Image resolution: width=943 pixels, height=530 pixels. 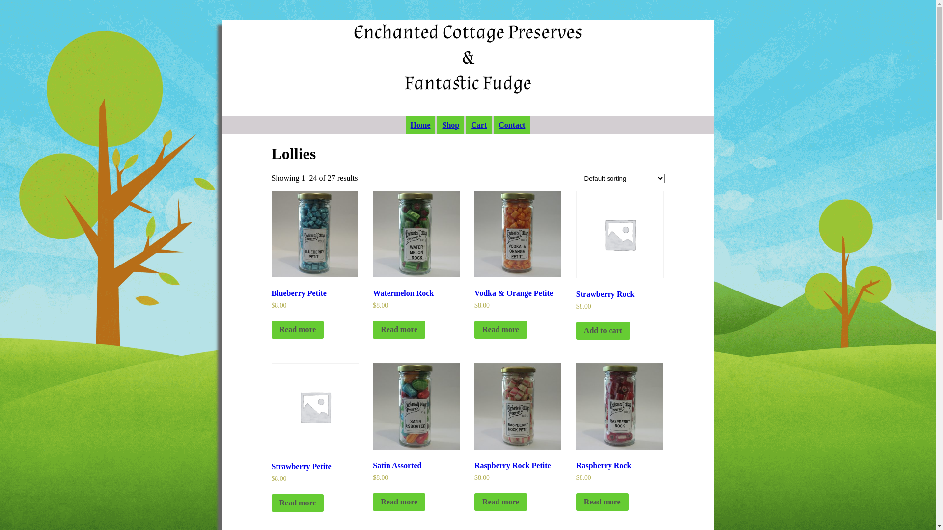 I want to click on Read more, so click(x=399, y=502).